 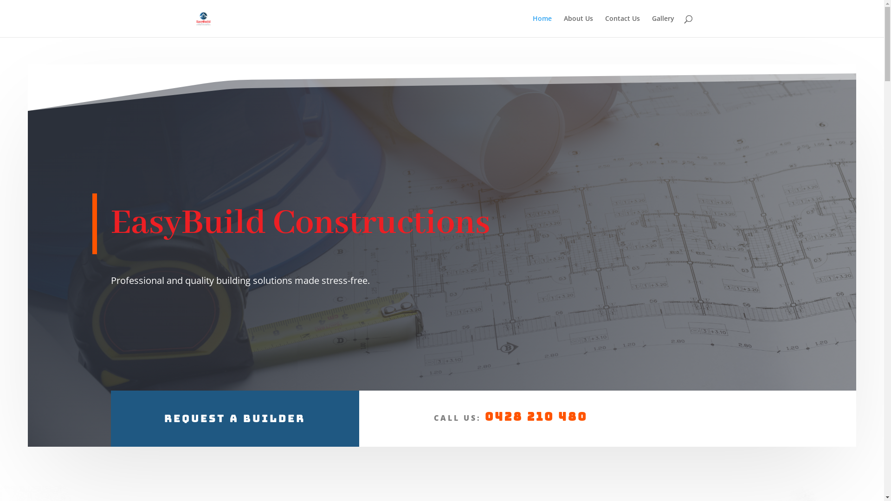 What do you see at coordinates (623, 26) in the screenshot?
I see `Contact Us` at bounding box center [623, 26].